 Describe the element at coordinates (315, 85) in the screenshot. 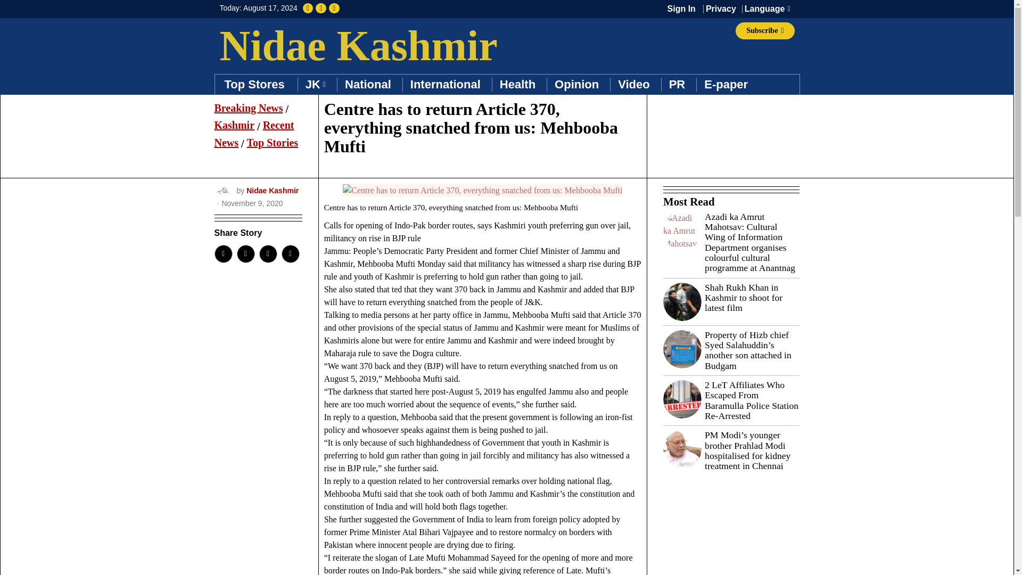

I see `JK` at that location.